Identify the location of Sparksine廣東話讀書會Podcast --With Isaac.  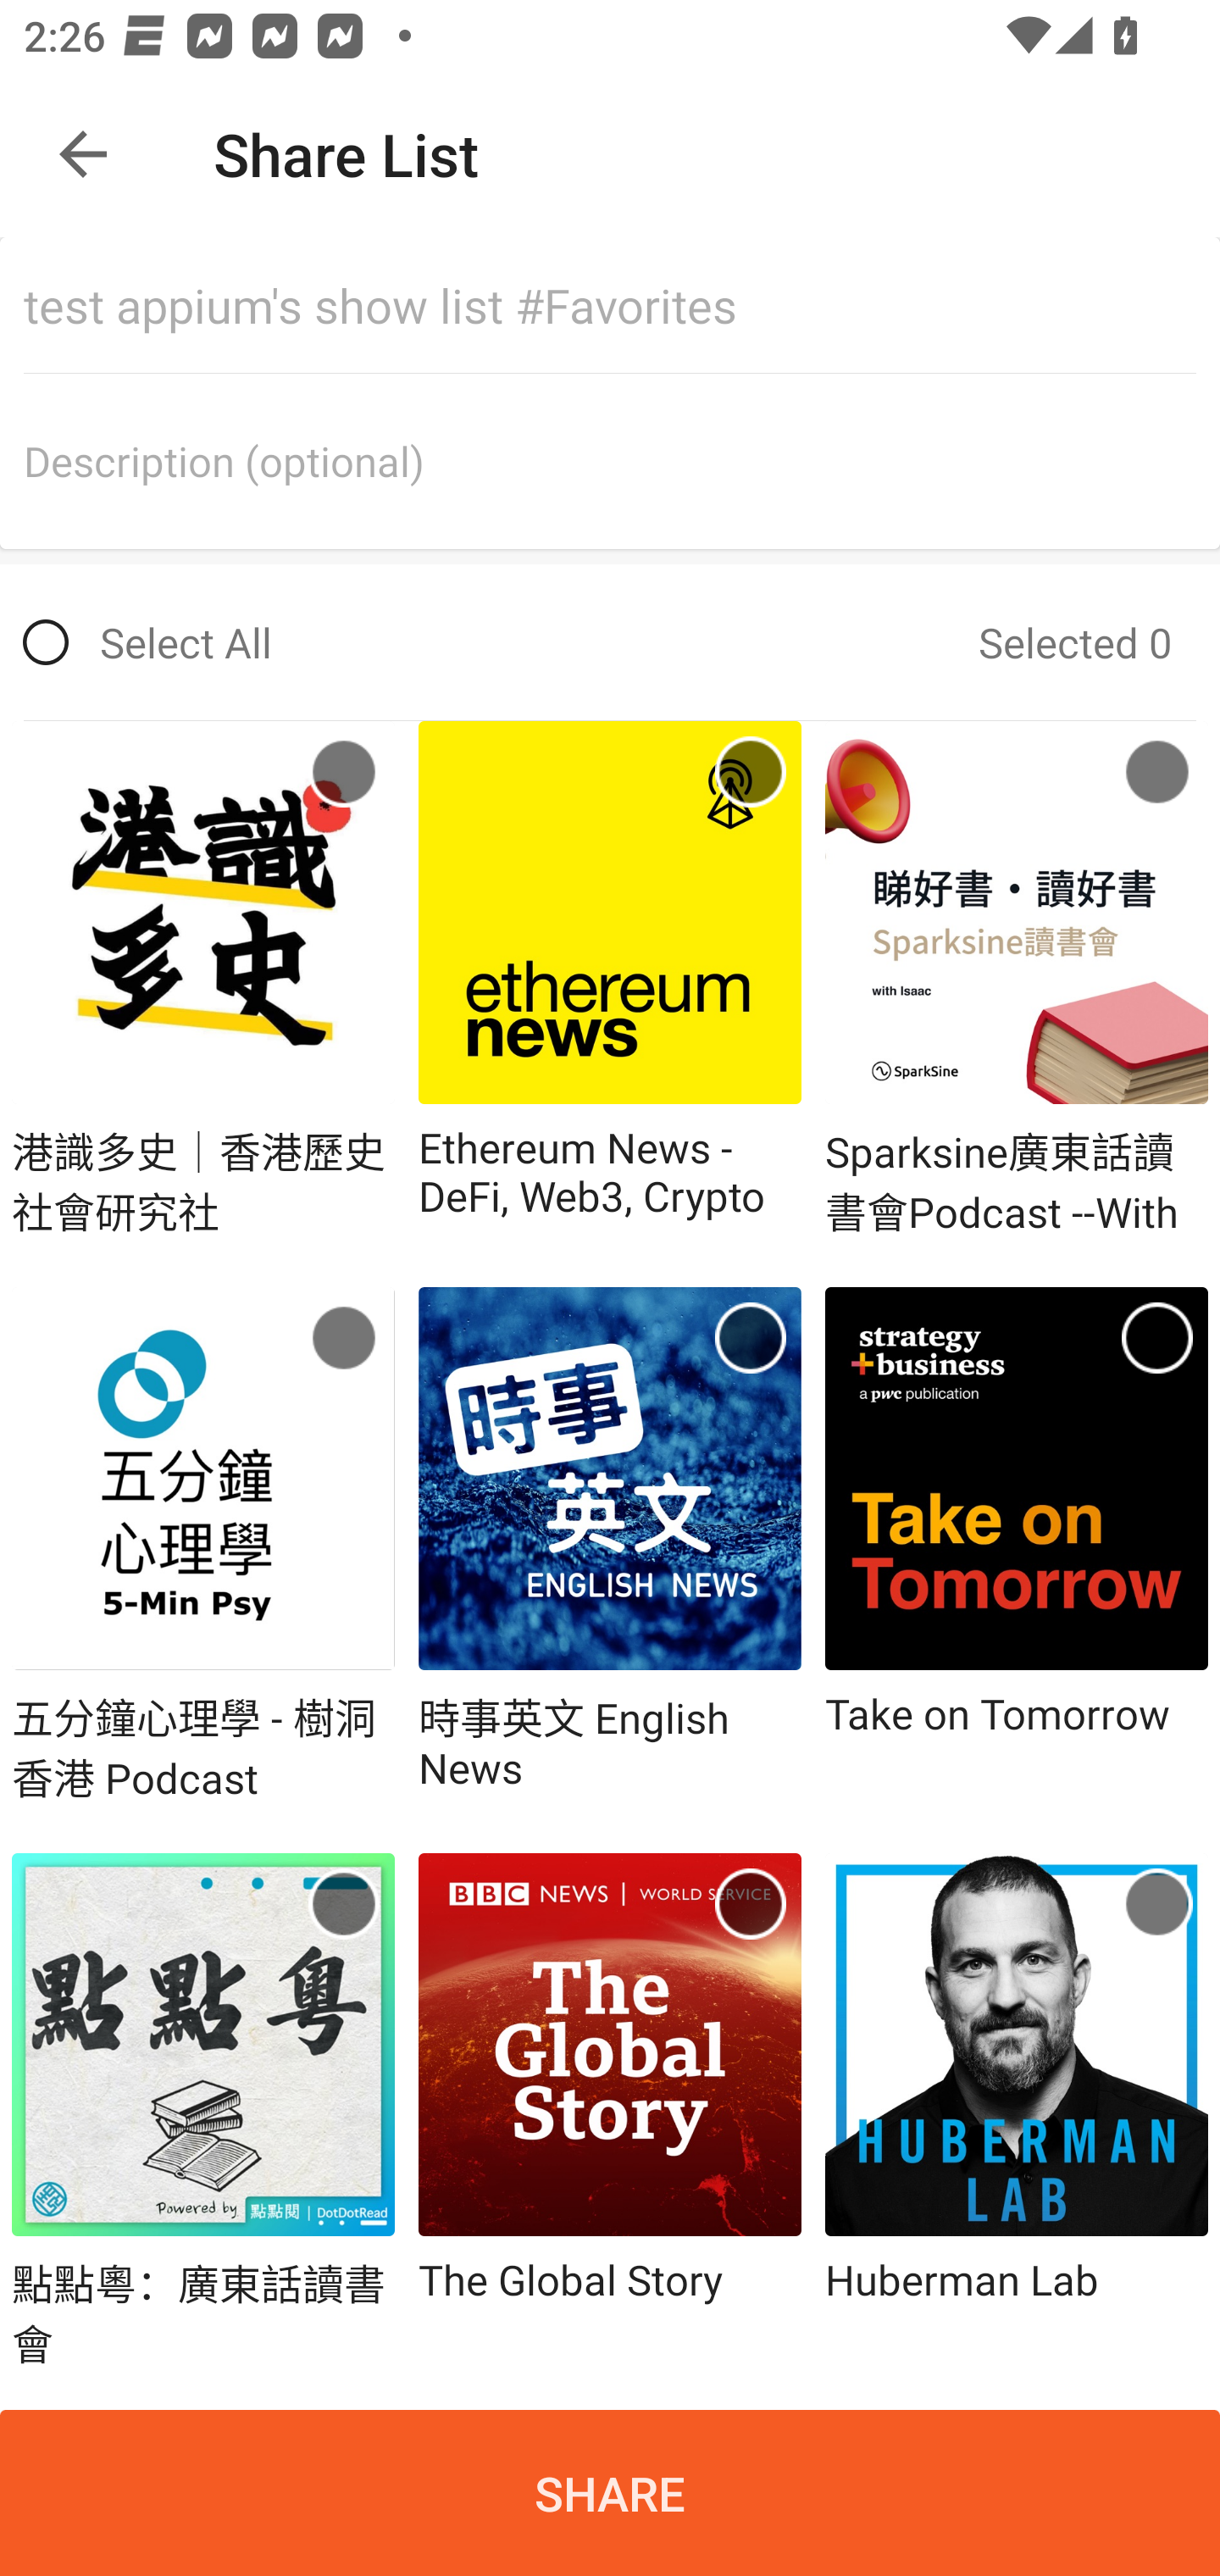
(1016, 980).